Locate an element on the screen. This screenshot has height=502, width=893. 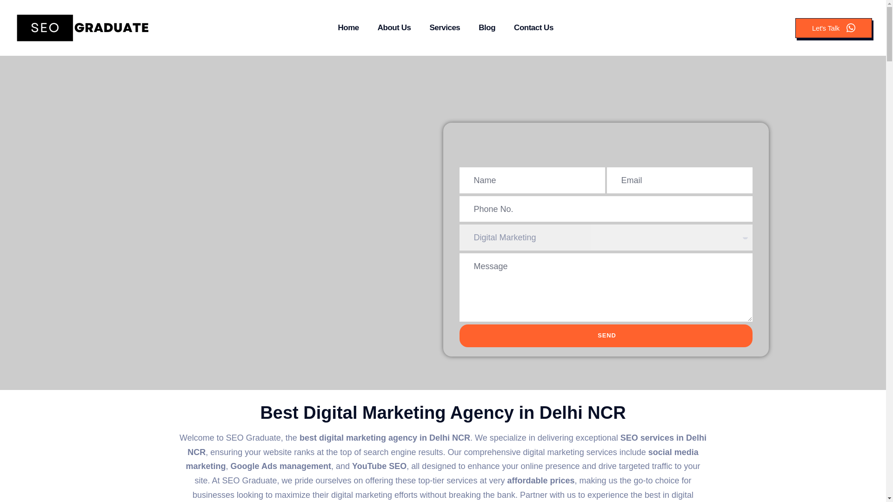
Services is located at coordinates (445, 28).